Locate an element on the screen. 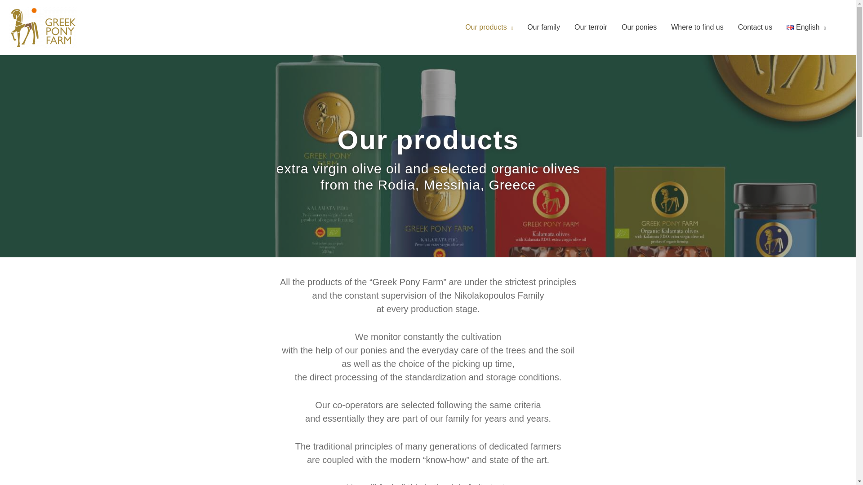 This screenshot has height=485, width=863. Our family is located at coordinates (543, 27).